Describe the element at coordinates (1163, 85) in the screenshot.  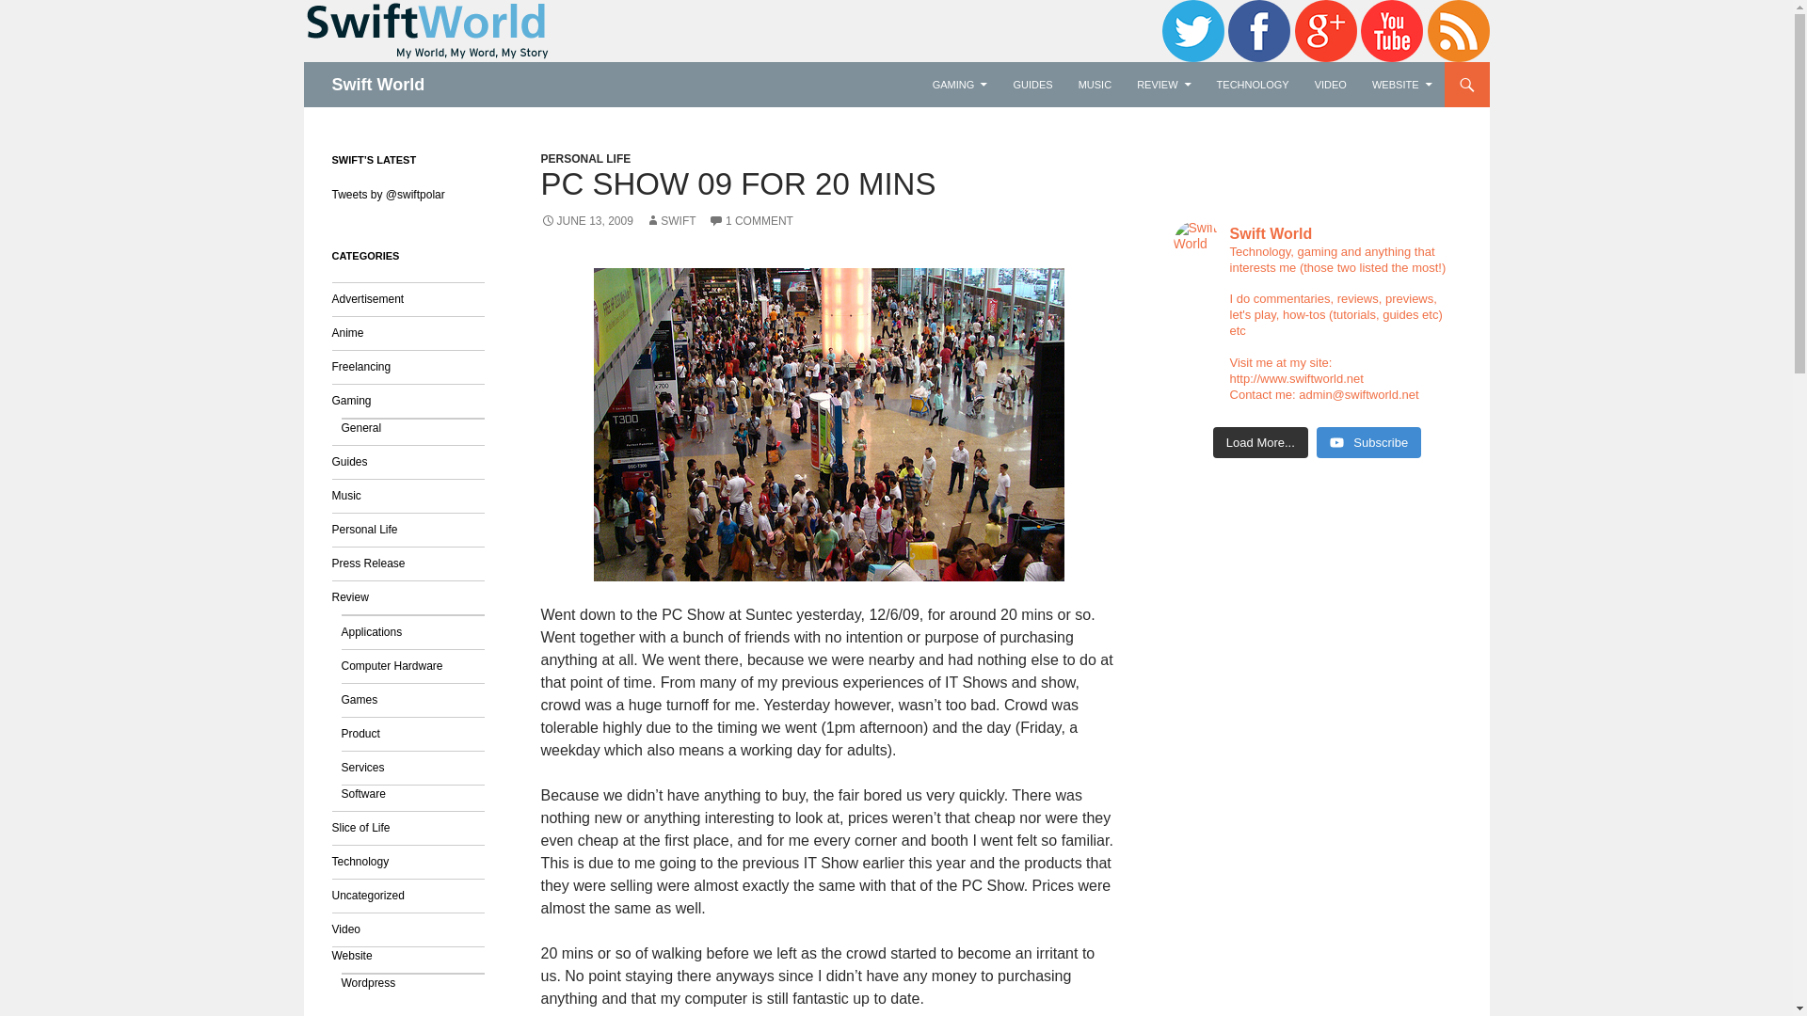
I see `REVIEW` at that location.